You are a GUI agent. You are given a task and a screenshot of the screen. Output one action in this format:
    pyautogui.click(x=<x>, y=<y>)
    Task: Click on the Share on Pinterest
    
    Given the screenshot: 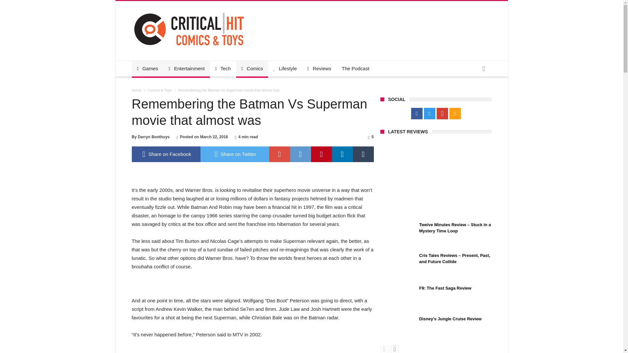 What is the action you would take?
    pyautogui.click(x=321, y=154)
    